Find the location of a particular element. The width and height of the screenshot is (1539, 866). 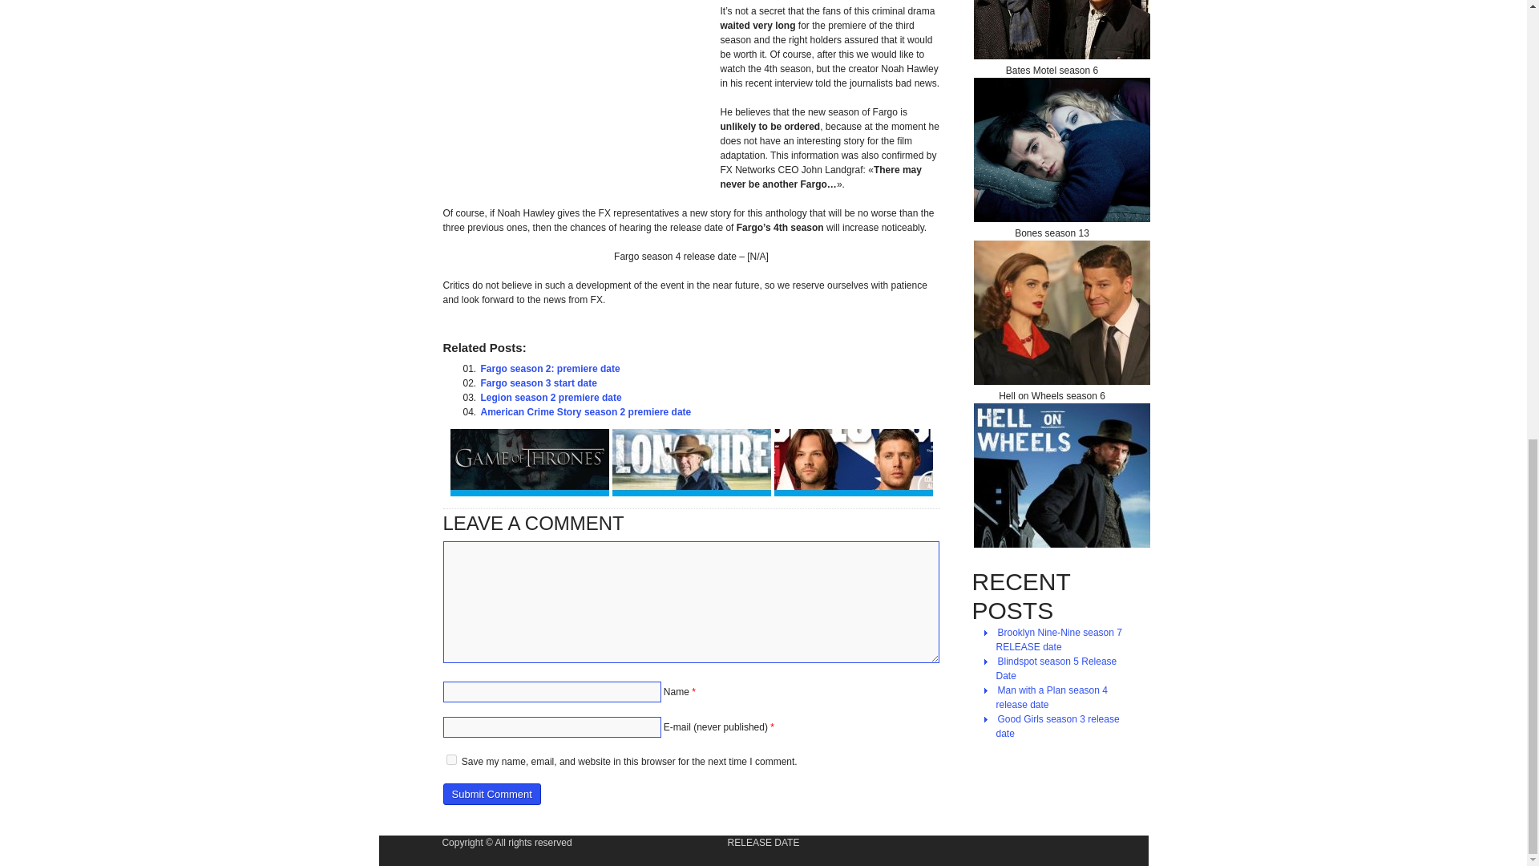

Advertisement is located at coordinates (577, 89).